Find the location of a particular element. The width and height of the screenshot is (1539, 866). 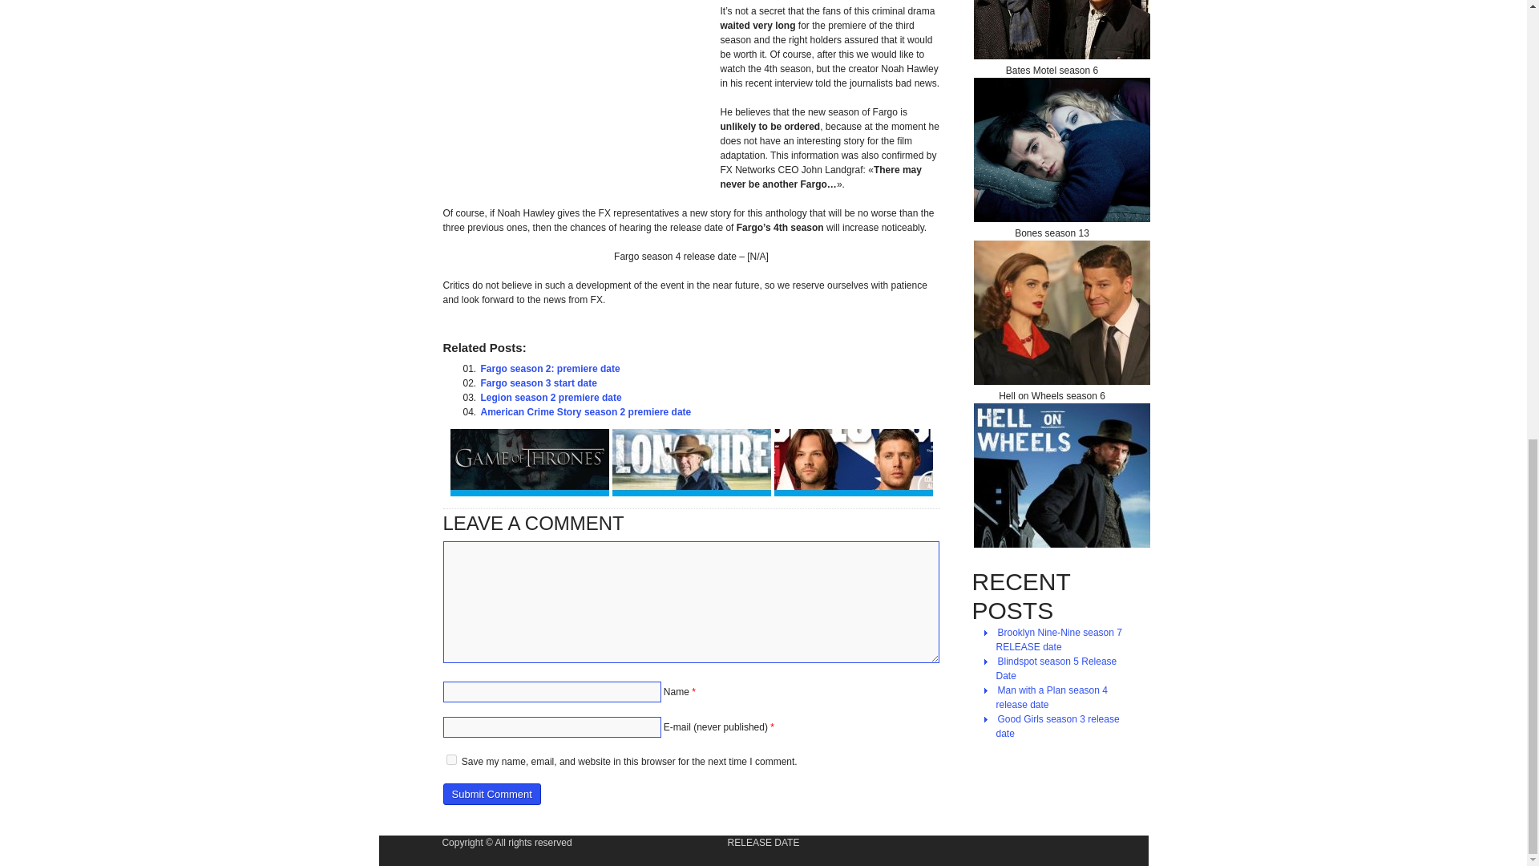

Advertisement is located at coordinates (577, 89).